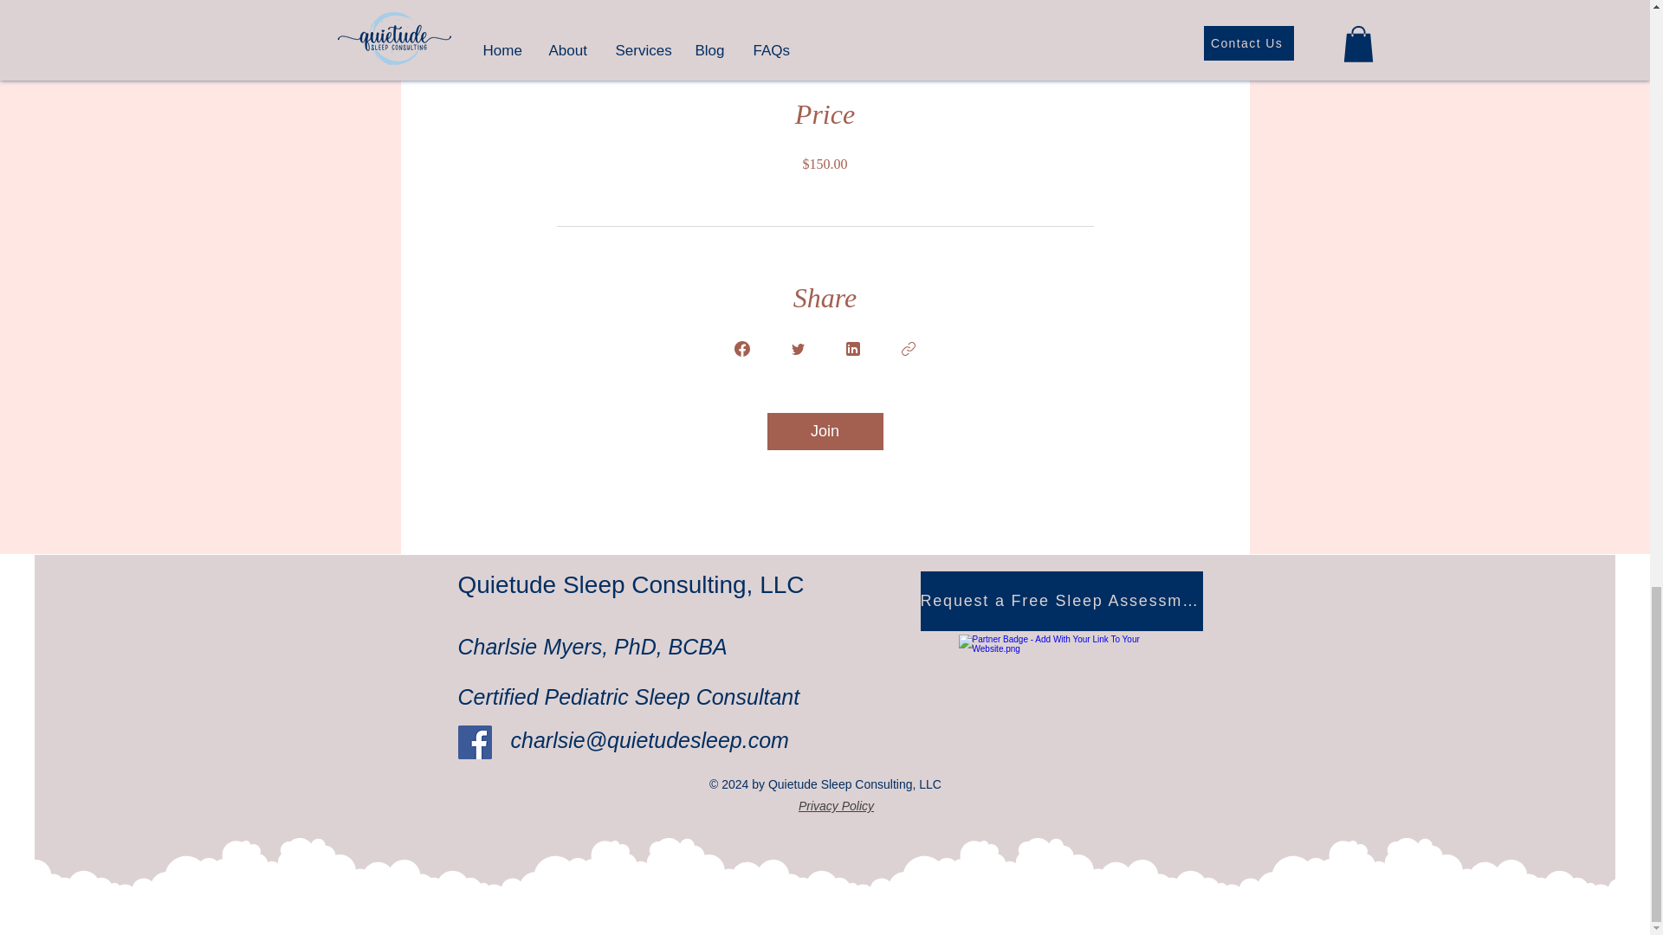 The height and width of the screenshot is (935, 1663). Describe the element at coordinates (1060, 601) in the screenshot. I see `Request a Free Sleep Assessment` at that location.